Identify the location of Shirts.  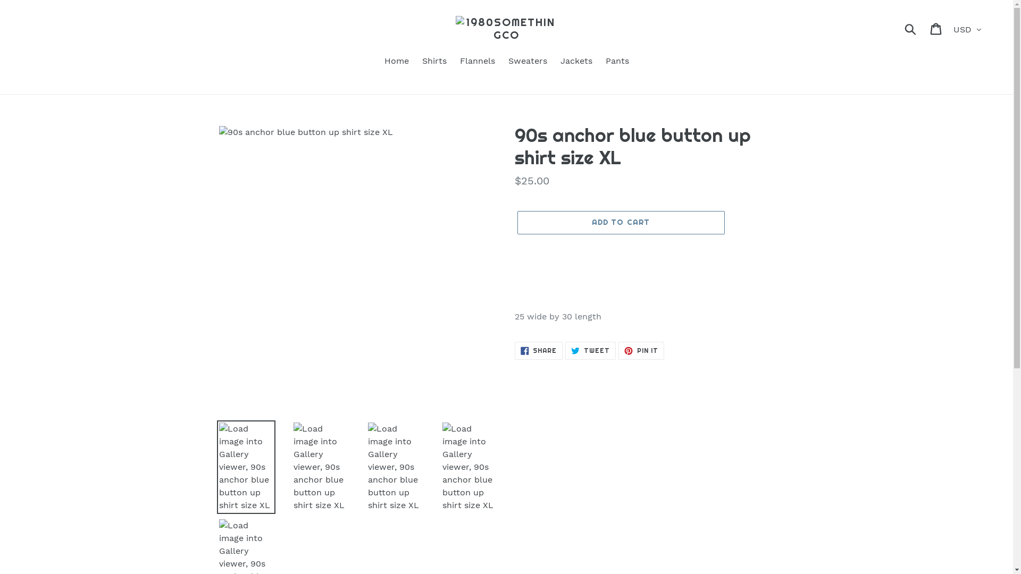
(434, 62).